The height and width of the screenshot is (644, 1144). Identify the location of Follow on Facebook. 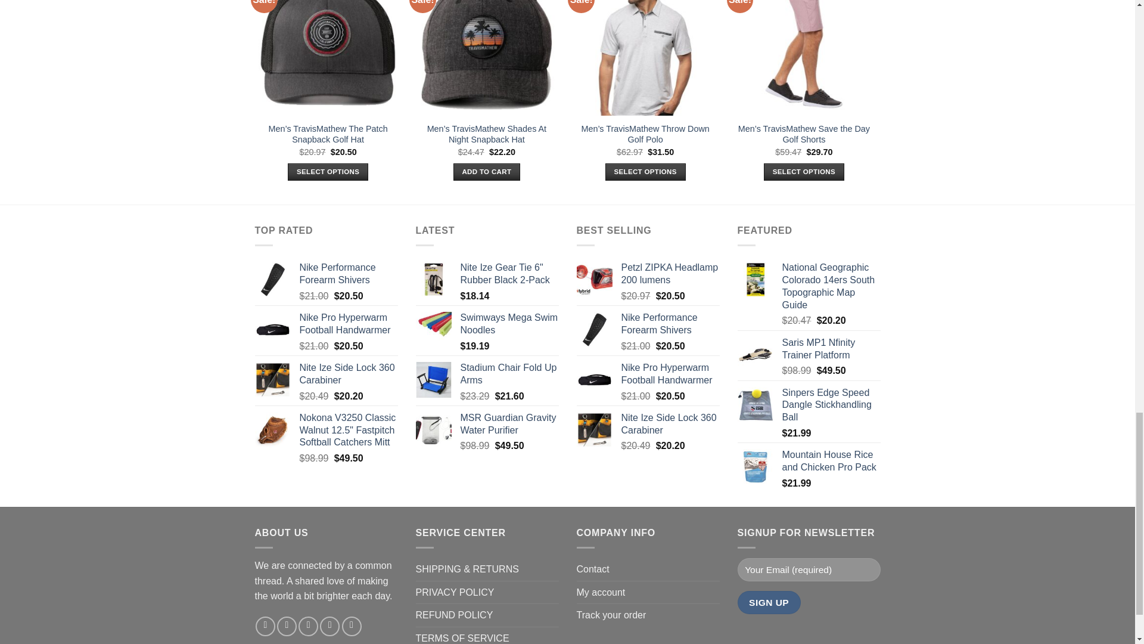
(265, 626).